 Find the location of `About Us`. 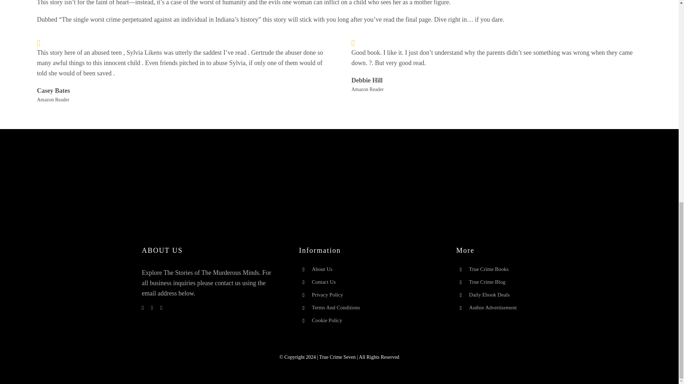

About Us is located at coordinates (322, 269).